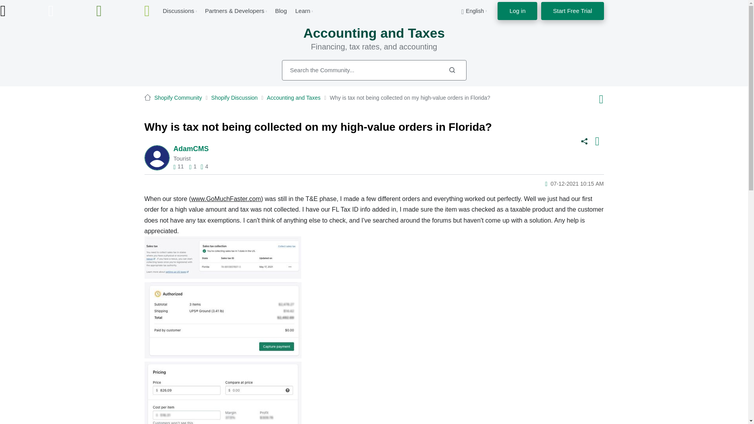 The height and width of the screenshot is (424, 754). Describe the element at coordinates (178, 11) in the screenshot. I see `Discussions` at that location.